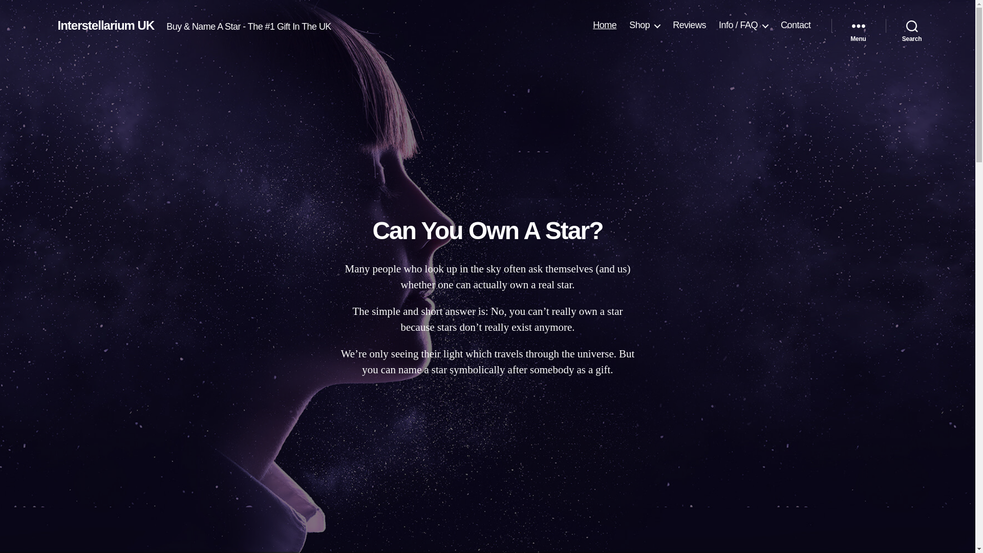 This screenshot has width=983, height=553. What do you see at coordinates (858, 26) in the screenshot?
I see `Menu` at bounding box center [858, 26].